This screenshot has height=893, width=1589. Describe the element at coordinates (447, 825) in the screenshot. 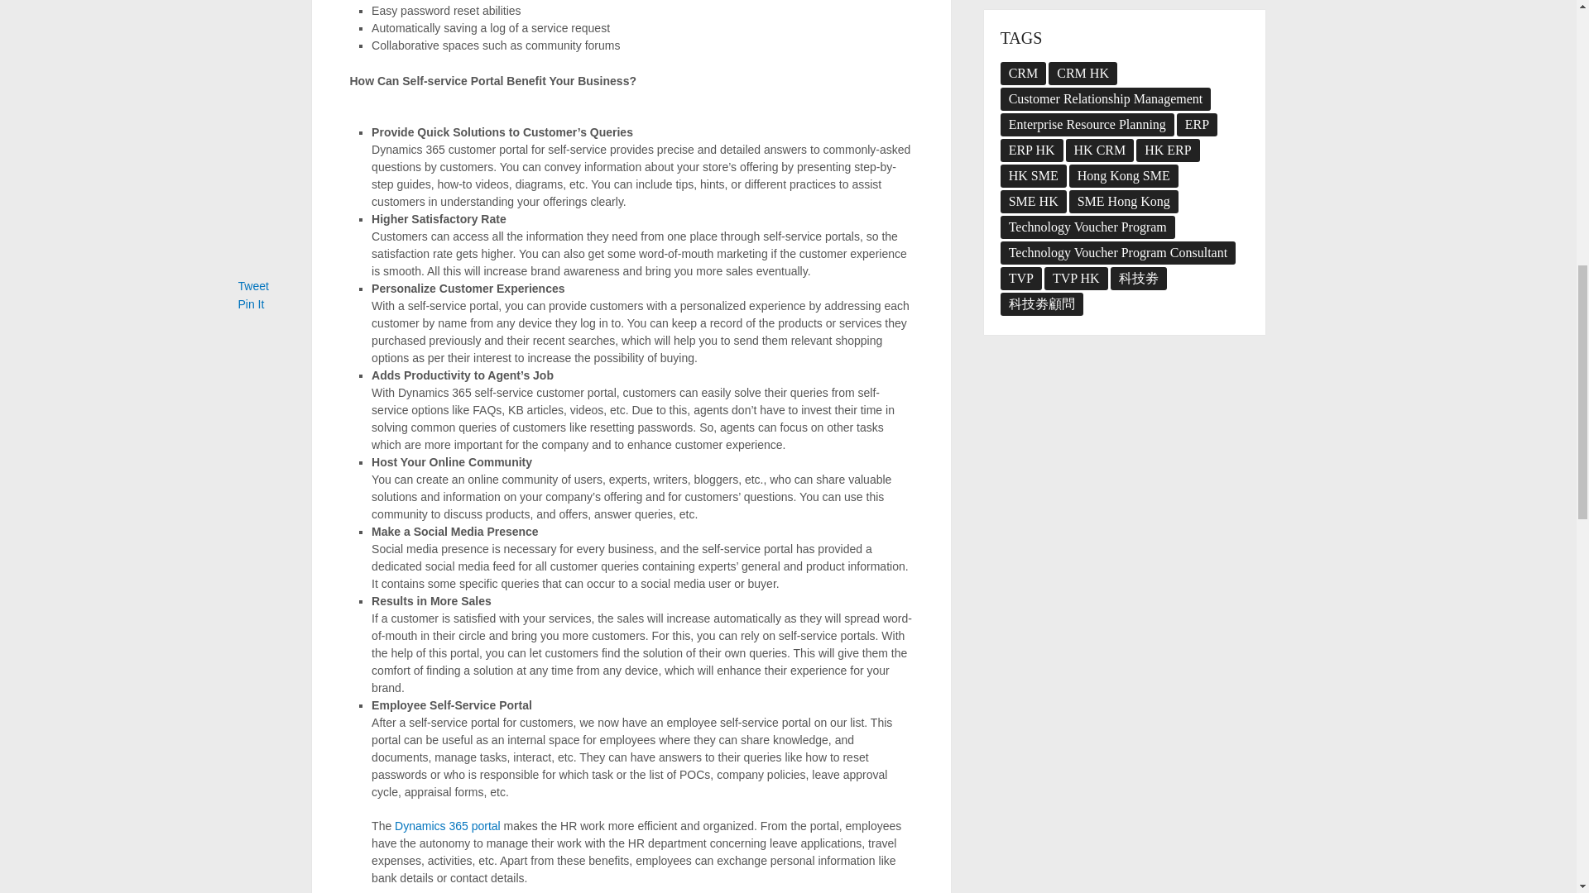

I see `Dynamics 365 portal` at that location.